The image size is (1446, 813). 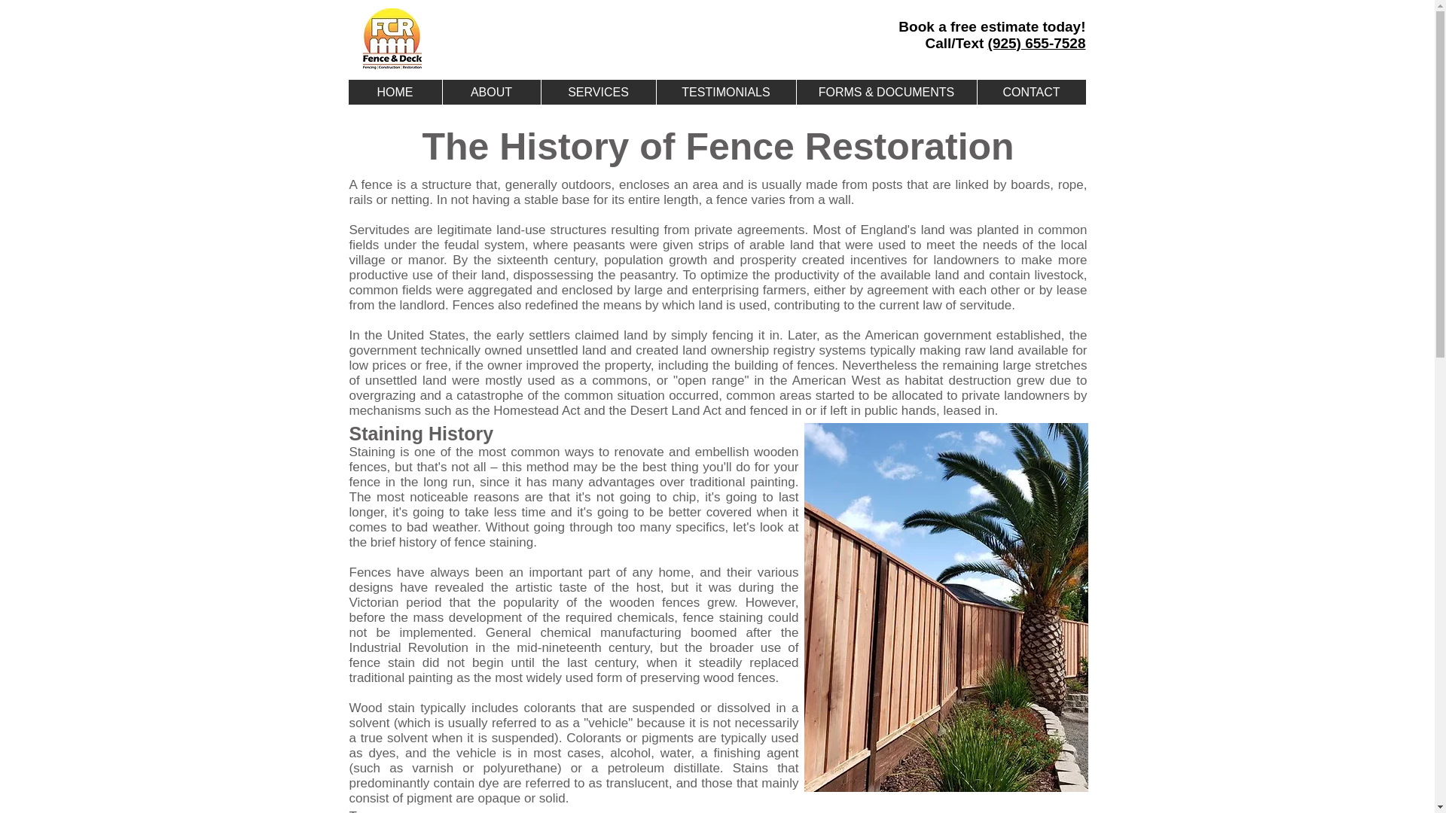 What do you see at coordinates (598, 92) in the screenshot?
I see `SERVICES` at bounding box center [598, 92].